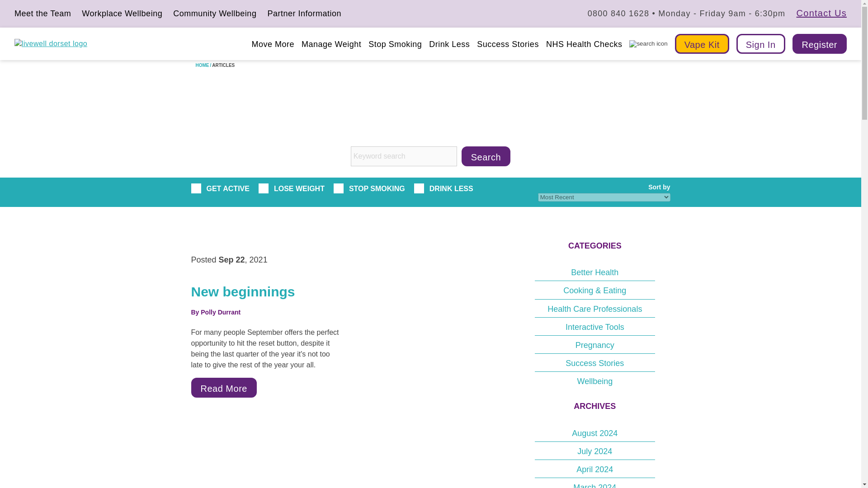 The image size is (868, 488). I want to click on Move More, so click(272, 43).